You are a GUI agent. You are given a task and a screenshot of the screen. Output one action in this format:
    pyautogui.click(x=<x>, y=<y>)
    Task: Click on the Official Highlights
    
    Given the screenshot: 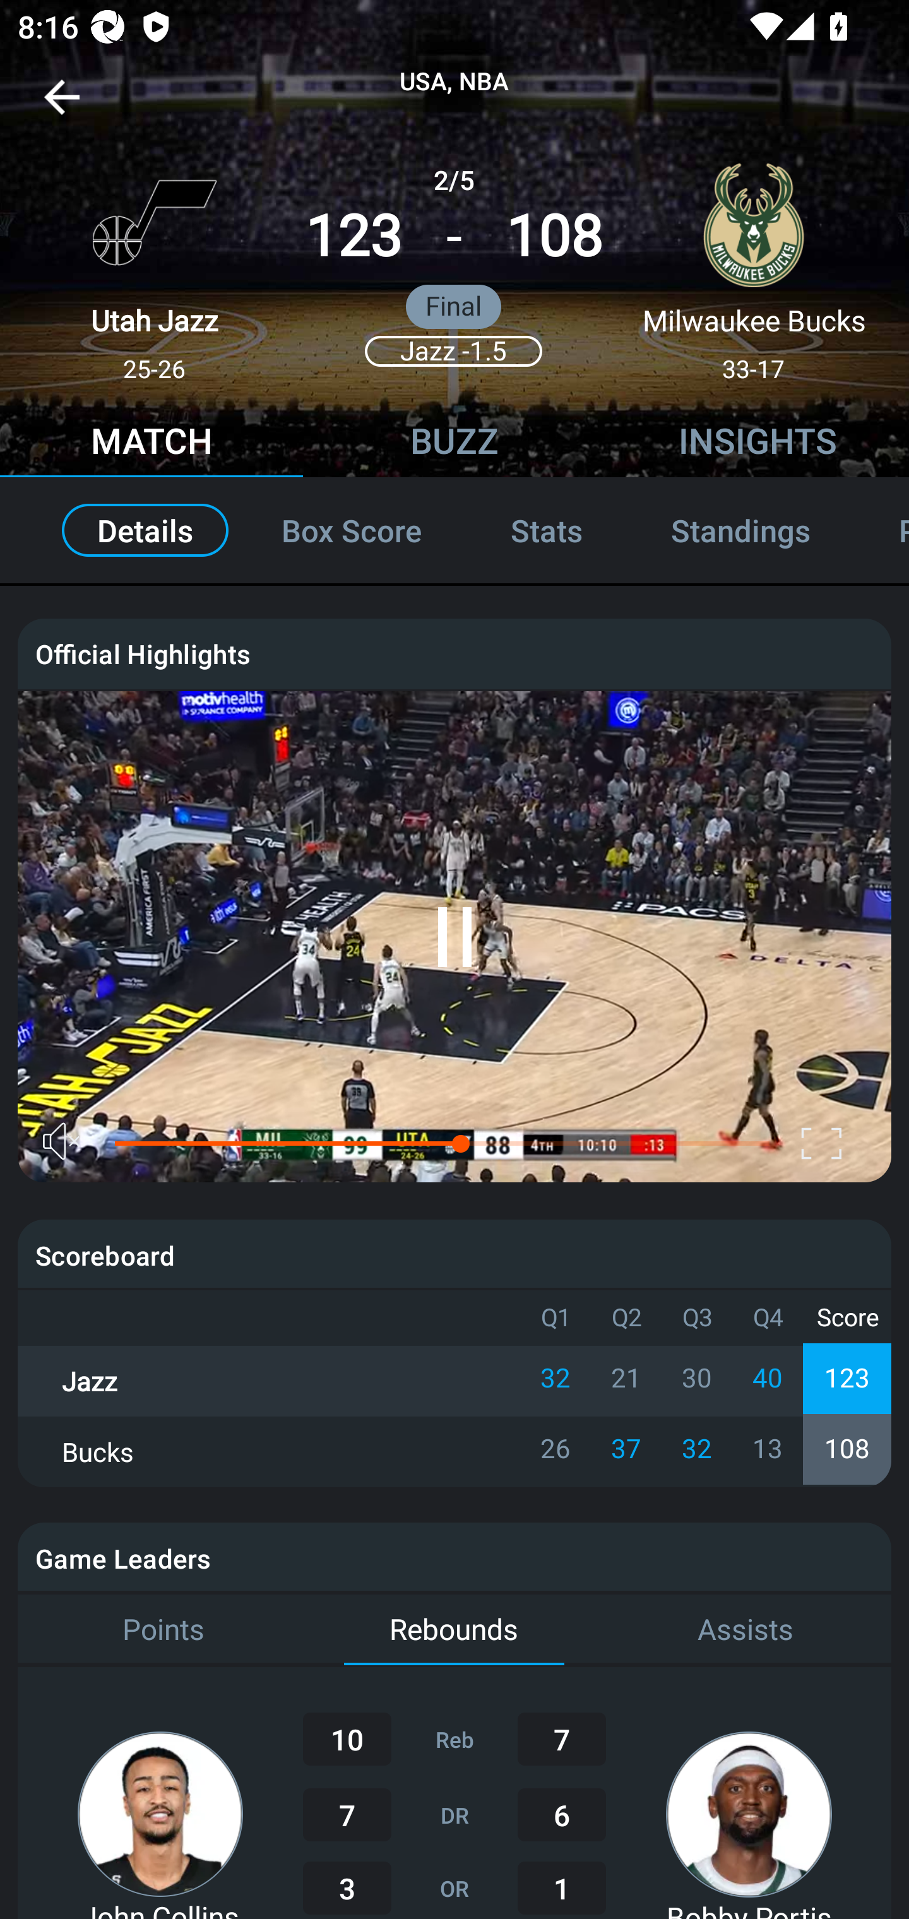 What is the action you would take?
    pyautogui.click(x=454, y=653)
    